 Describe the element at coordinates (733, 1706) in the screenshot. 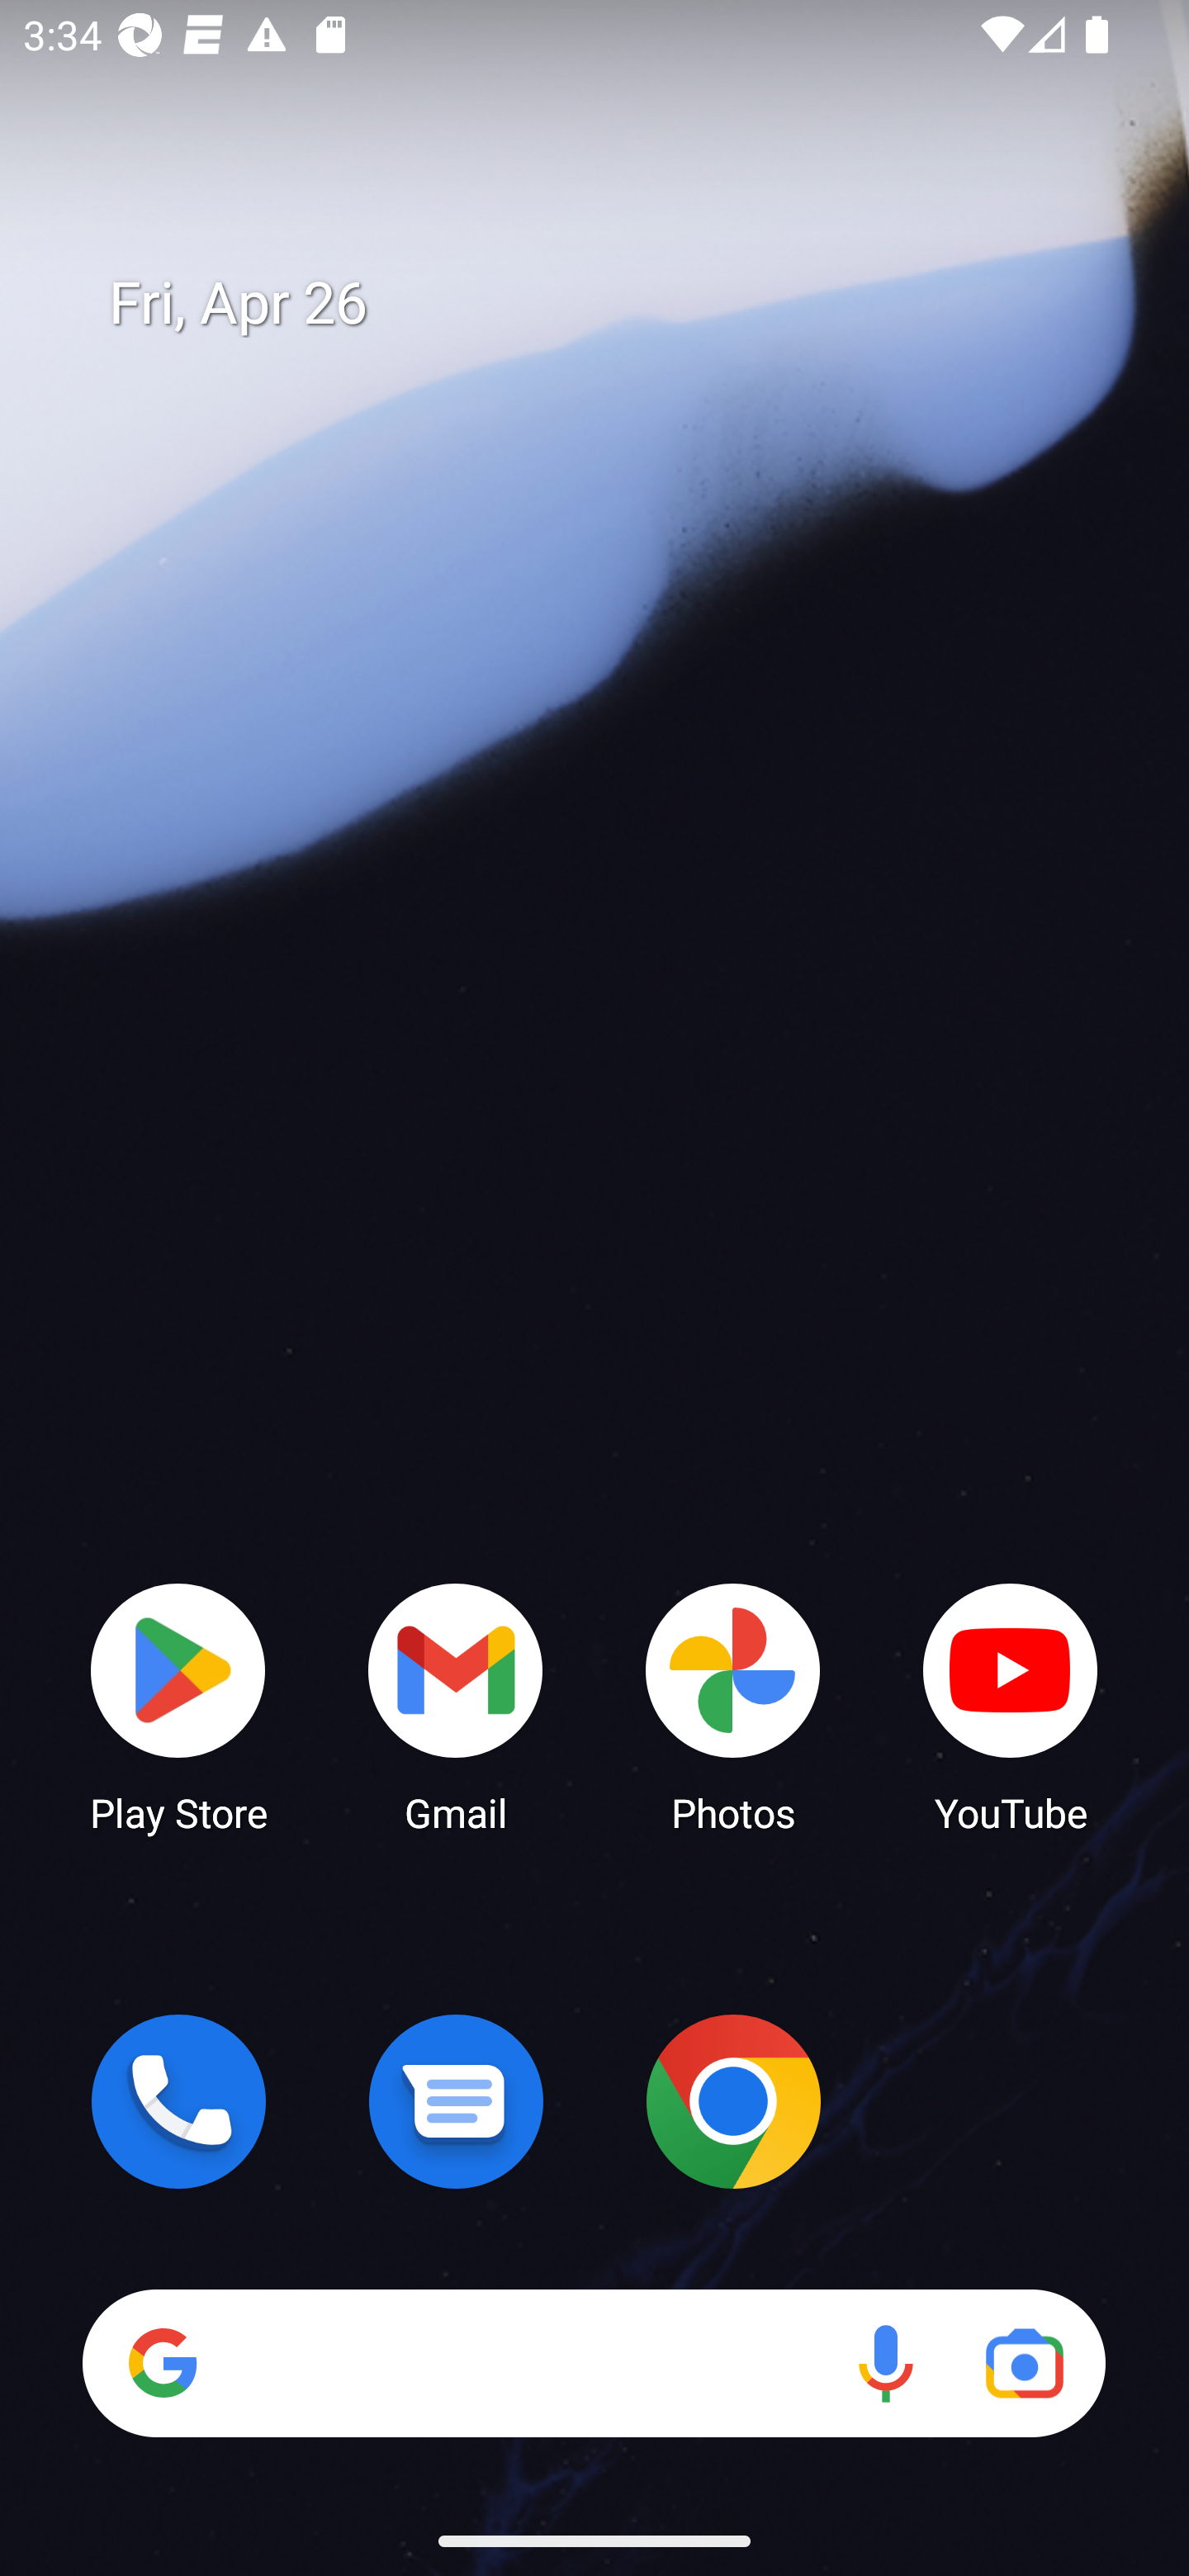

I see `Photos` at that location.